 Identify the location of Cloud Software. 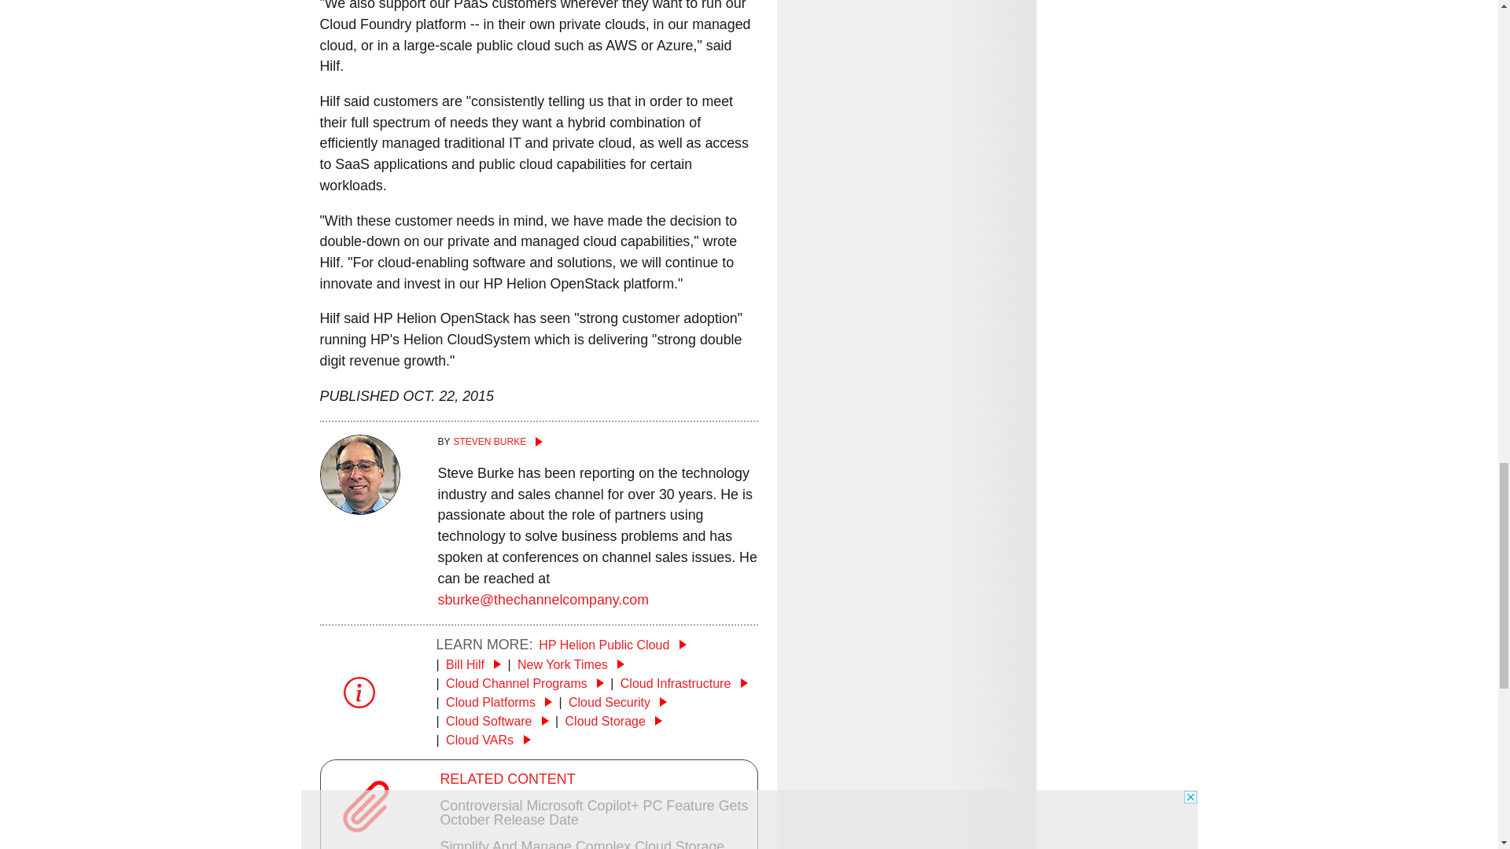
(497, 721).